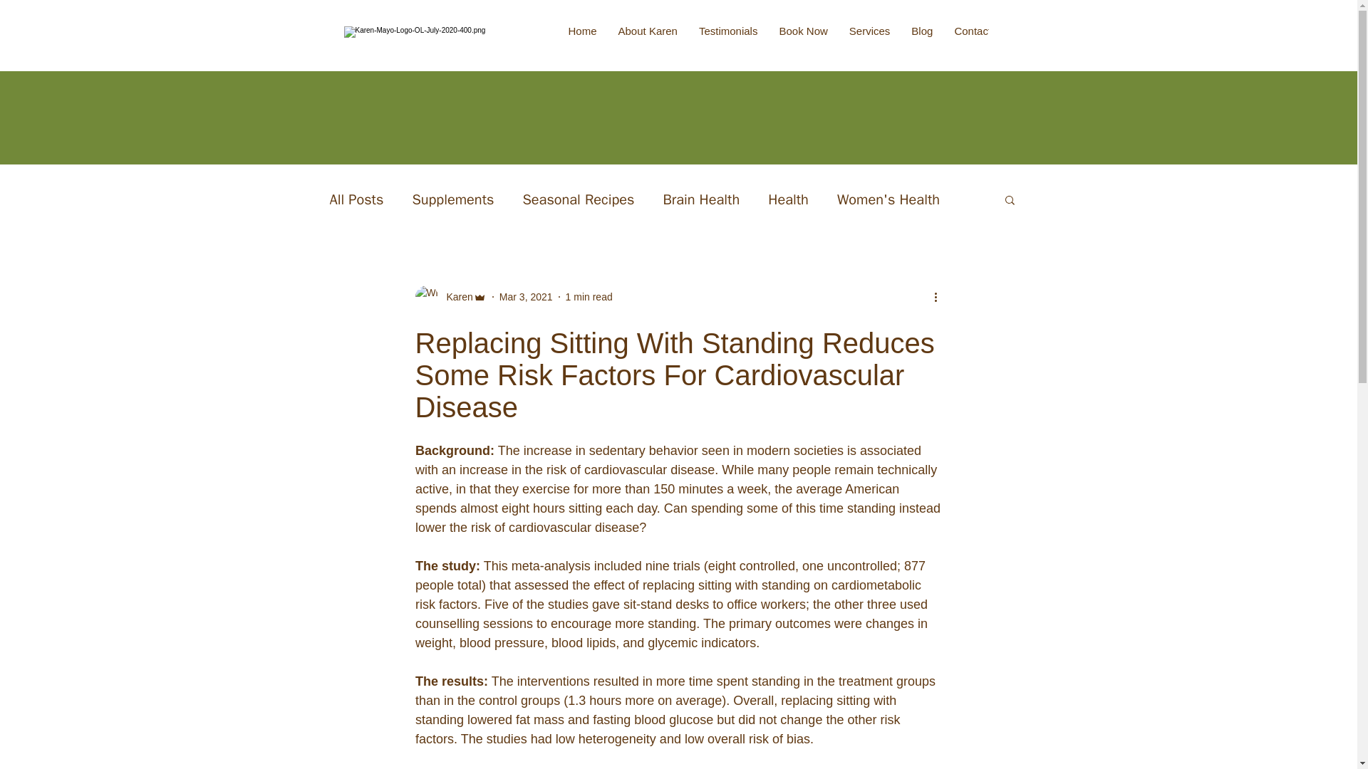  Describe the element at coordinates (526, 296) in the screenshot. I see `Mar 3, 2021` at that location.